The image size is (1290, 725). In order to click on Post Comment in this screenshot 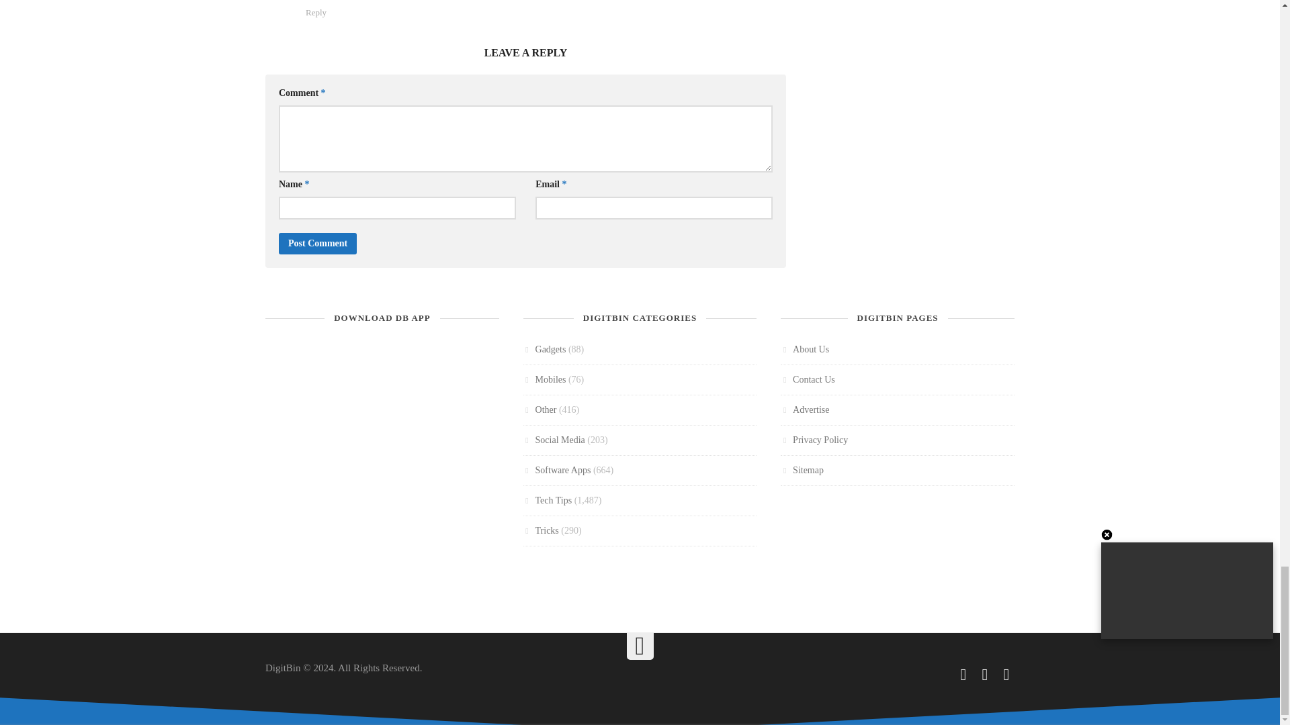, I will do `click(317, 243)`.